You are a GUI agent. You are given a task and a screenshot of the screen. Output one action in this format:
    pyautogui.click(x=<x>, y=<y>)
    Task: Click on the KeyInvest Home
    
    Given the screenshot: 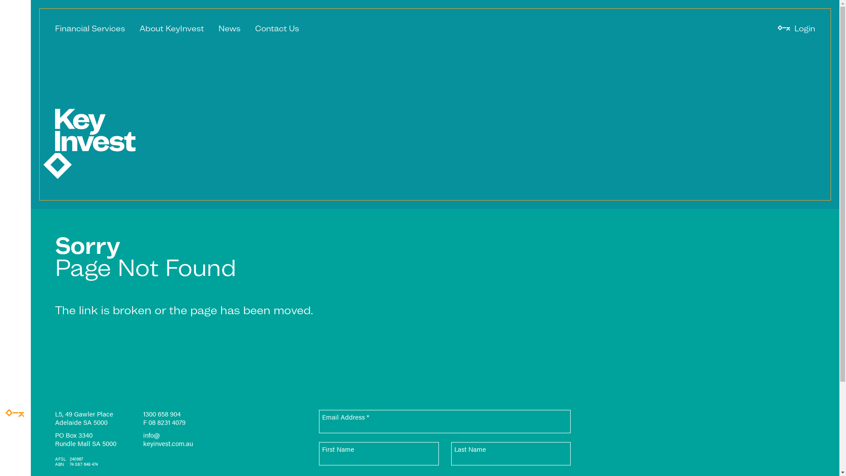 What is the action you would take?
    pyautogui.click(x=15, y=416)
    